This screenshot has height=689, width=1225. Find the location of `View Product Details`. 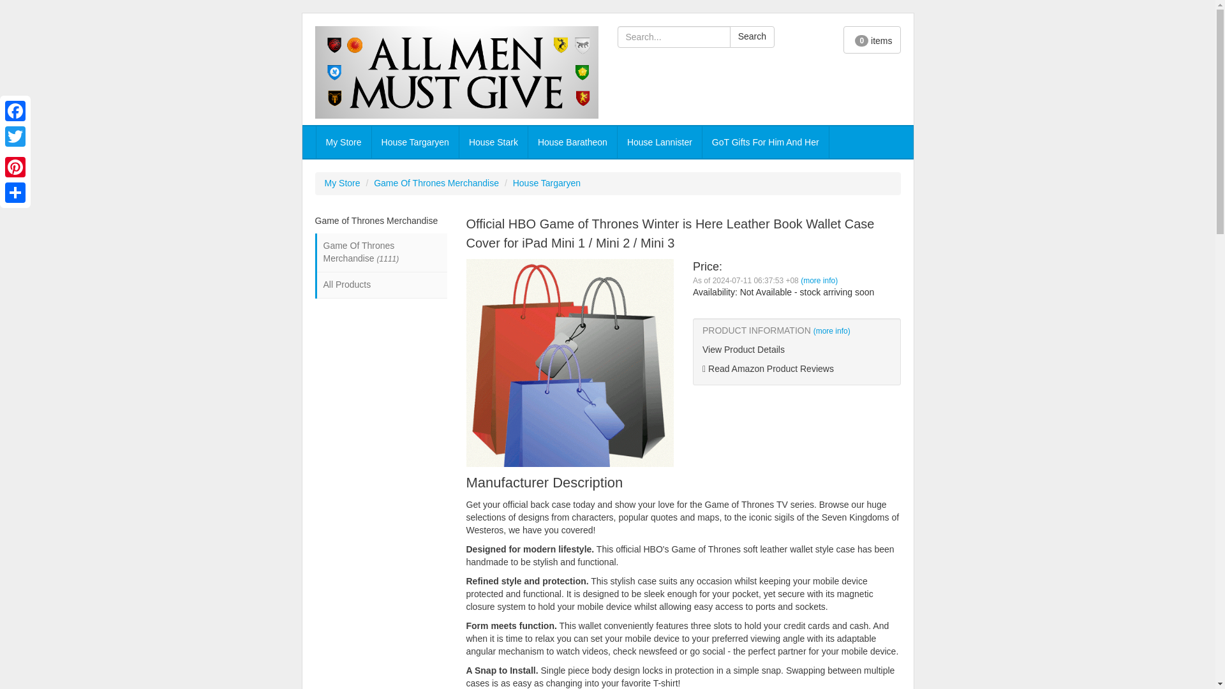

View Product Details is located at coordinates (796, 350).